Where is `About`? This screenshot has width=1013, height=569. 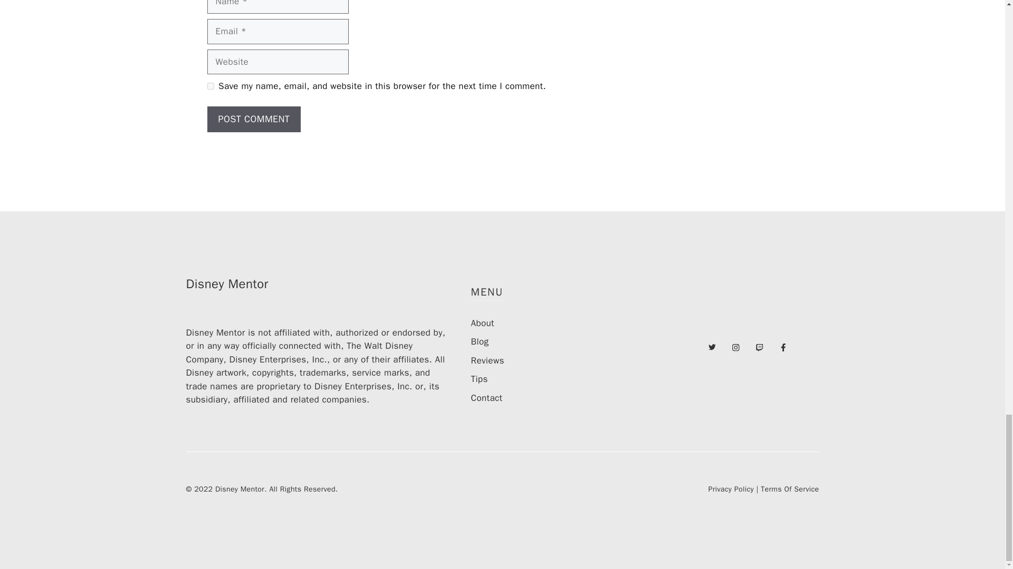 About is located at coordinates (482, 323).